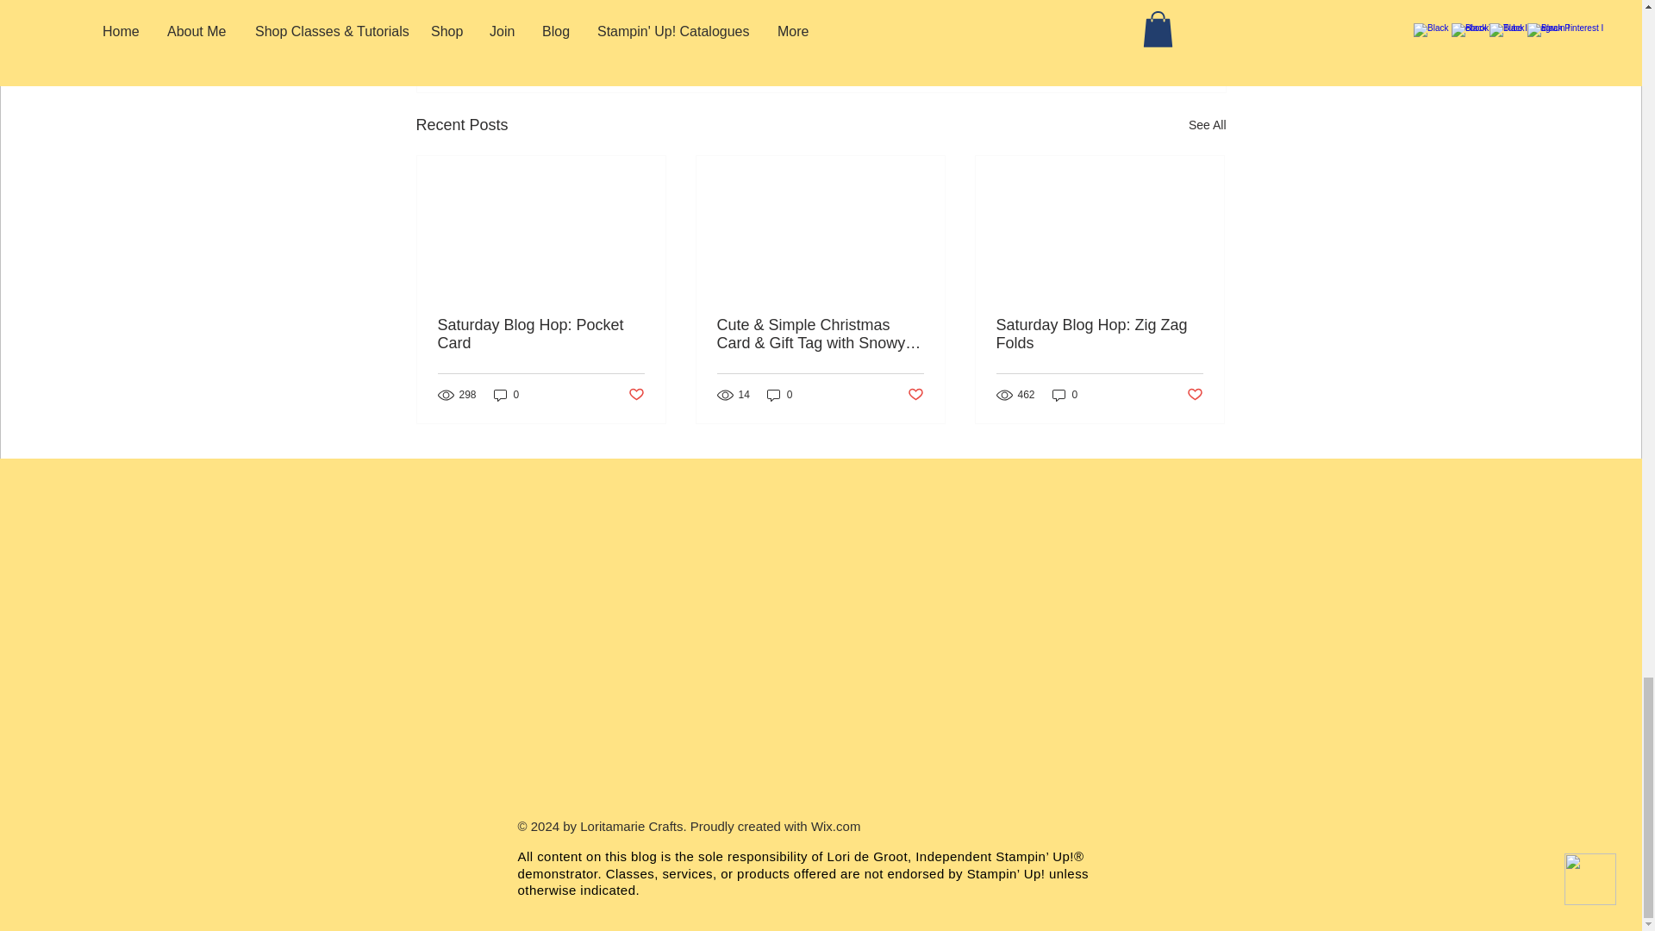 The height and width of the screenshot is (931, 1655). Describe the element at coordinates (779, 395) in the screenshot. I see `0` at that location.